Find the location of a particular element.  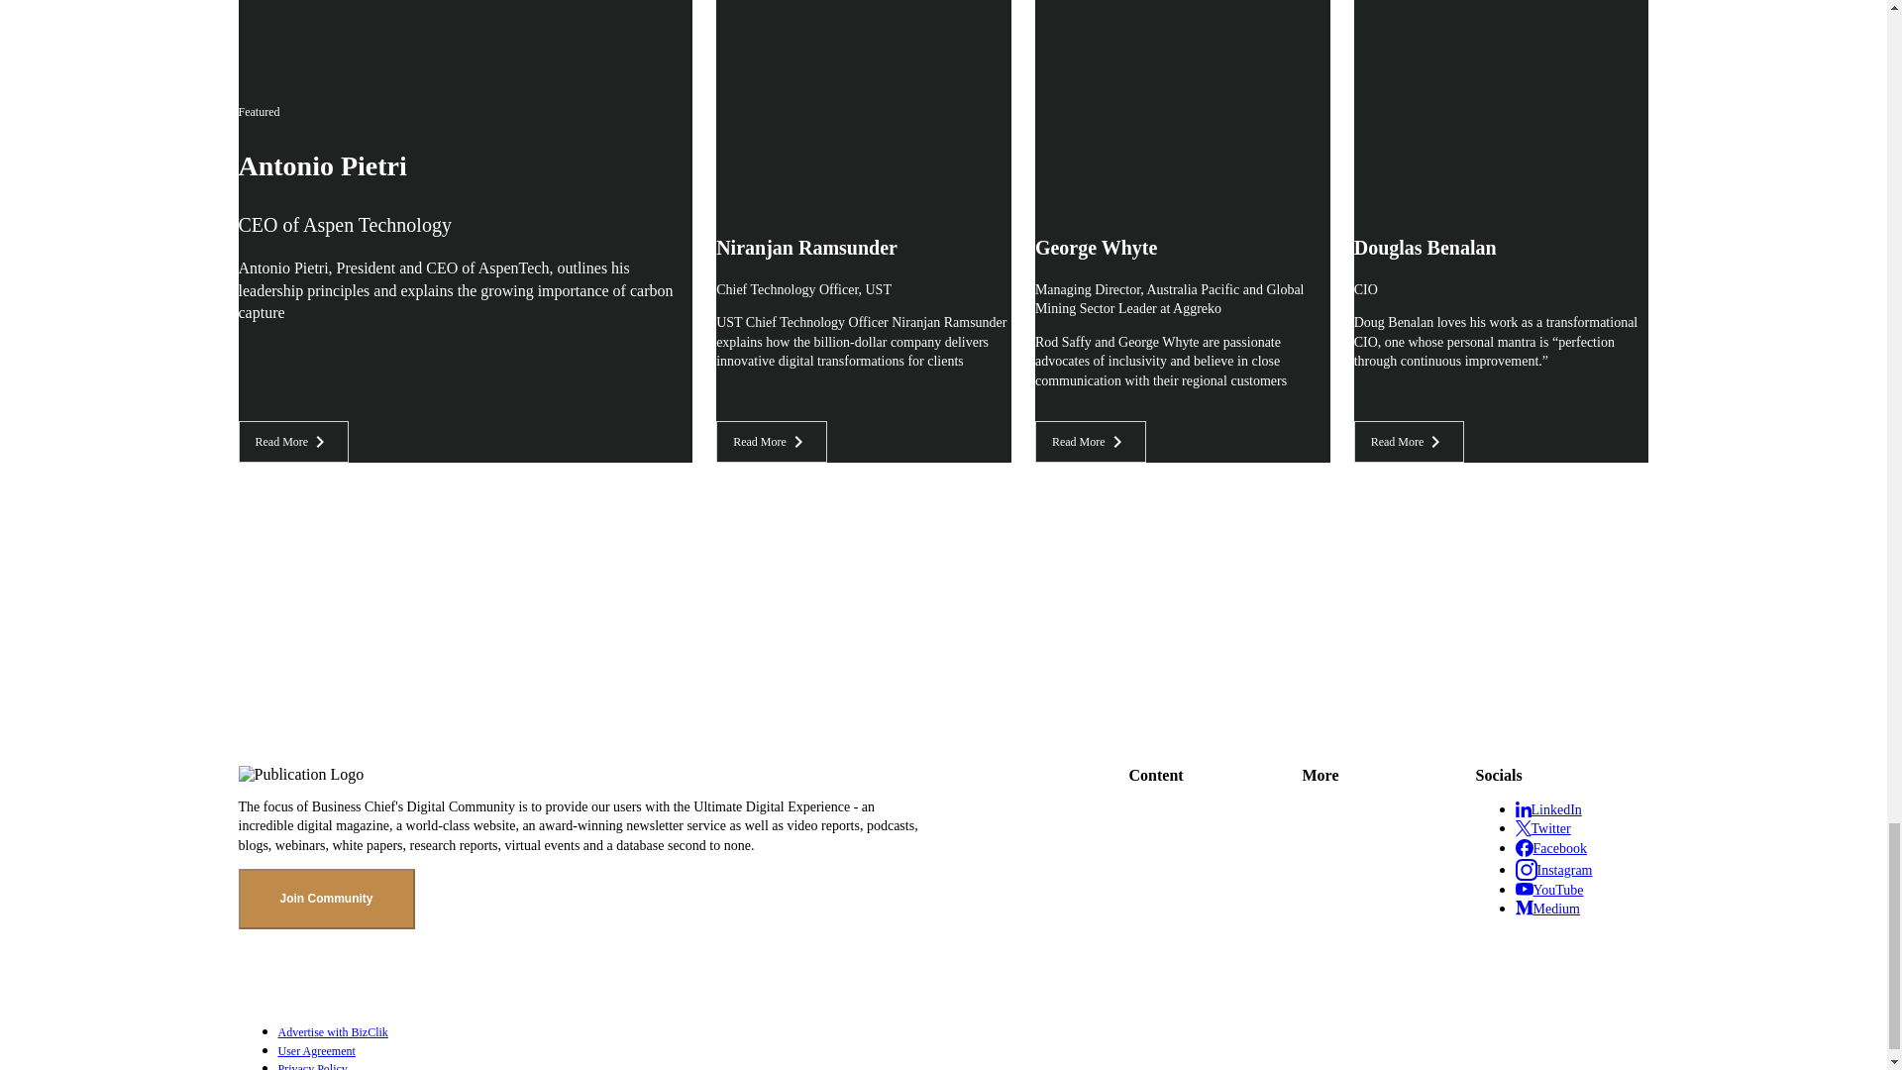

Advertise with BizClik is located at coordinates (963, 1032).